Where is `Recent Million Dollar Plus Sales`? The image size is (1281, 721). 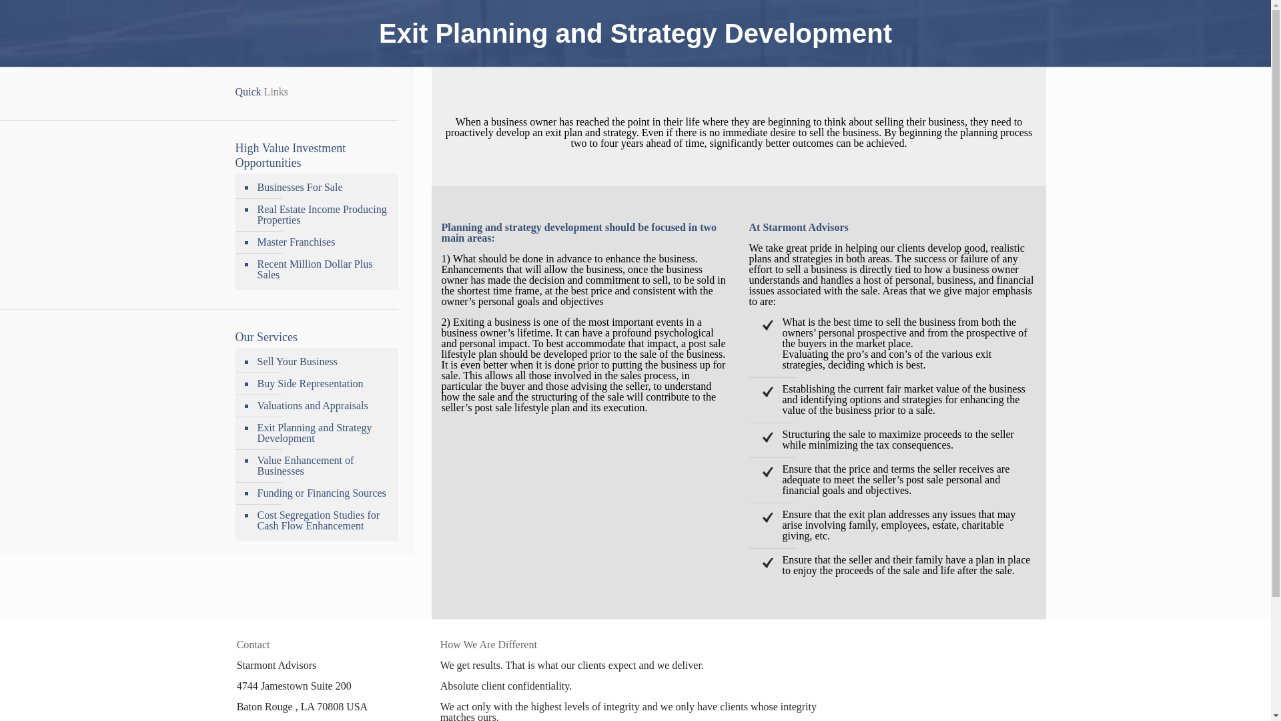
Recent Million Dollar Plus Sales is located at coordinates (323, 270).